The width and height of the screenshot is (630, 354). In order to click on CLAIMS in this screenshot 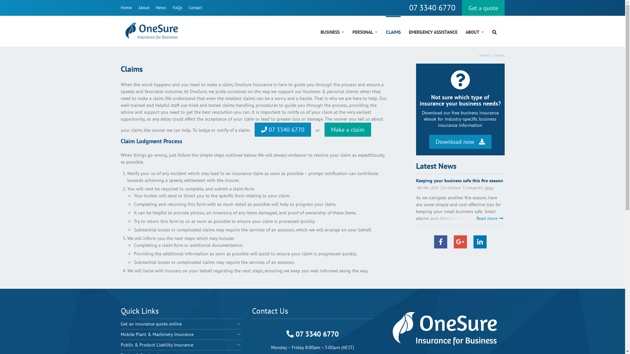, I will do `click(393, 31)`.